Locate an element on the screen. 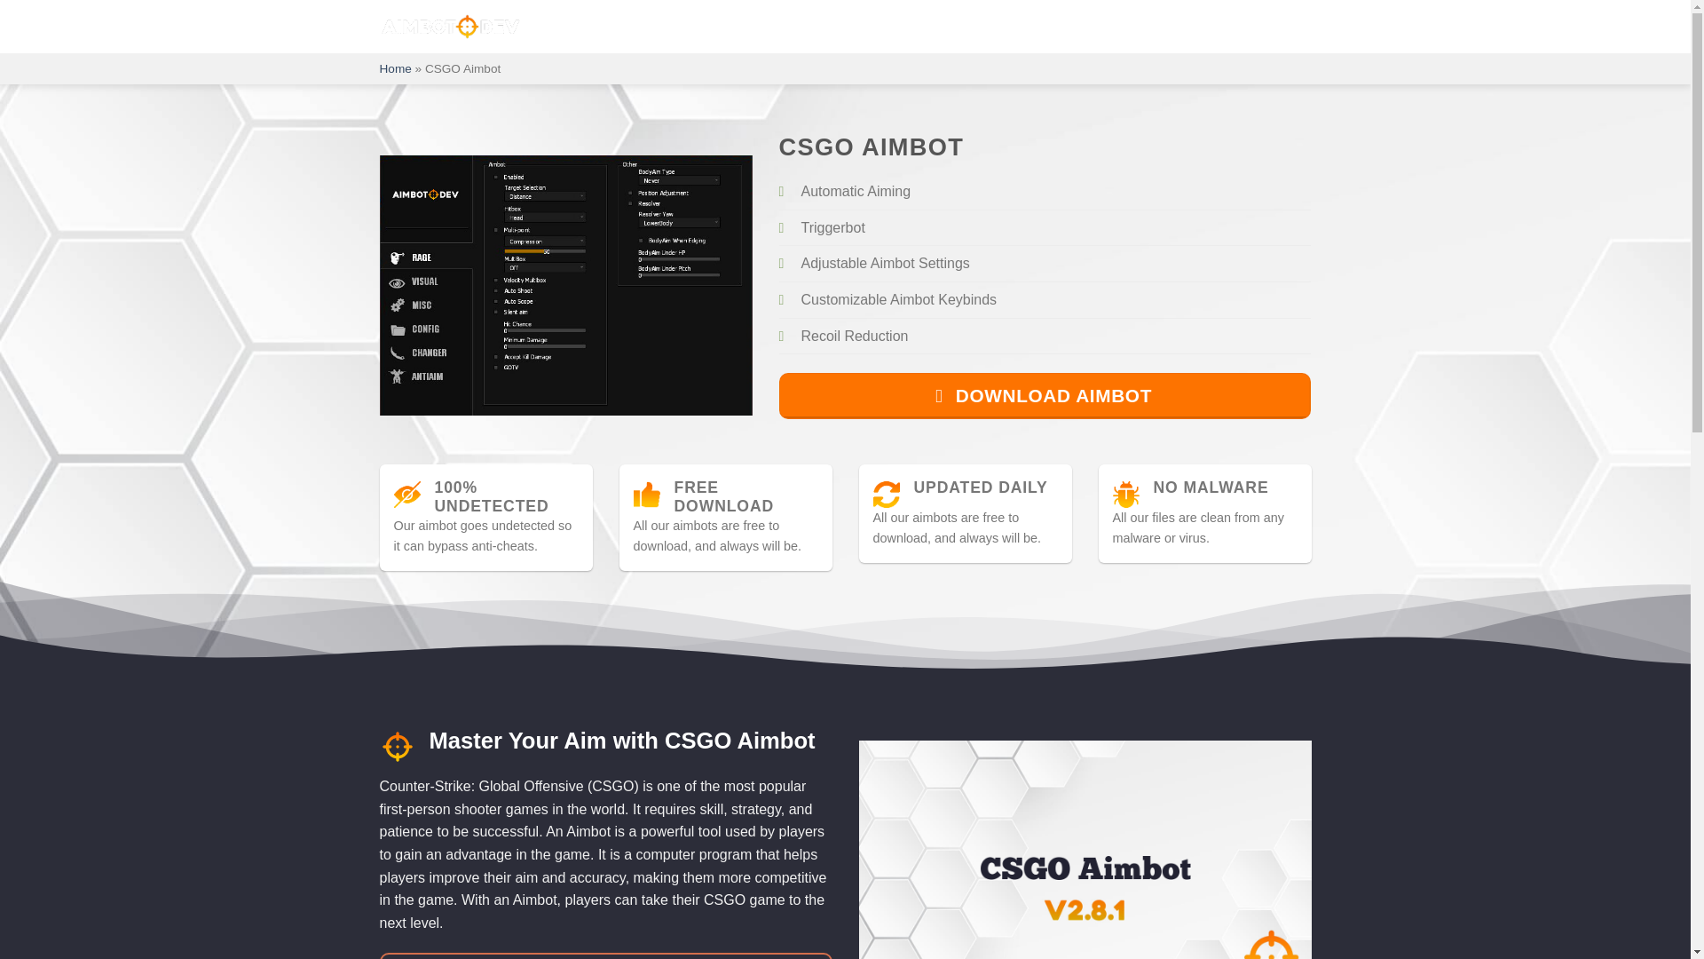 The height and width of the screenshot is (959, 1704). AIMBOTS is located at coordinates (611, 26).